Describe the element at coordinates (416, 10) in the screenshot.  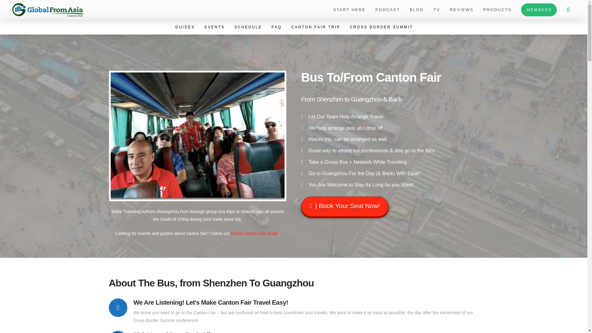
I see `BLOG` at that location.